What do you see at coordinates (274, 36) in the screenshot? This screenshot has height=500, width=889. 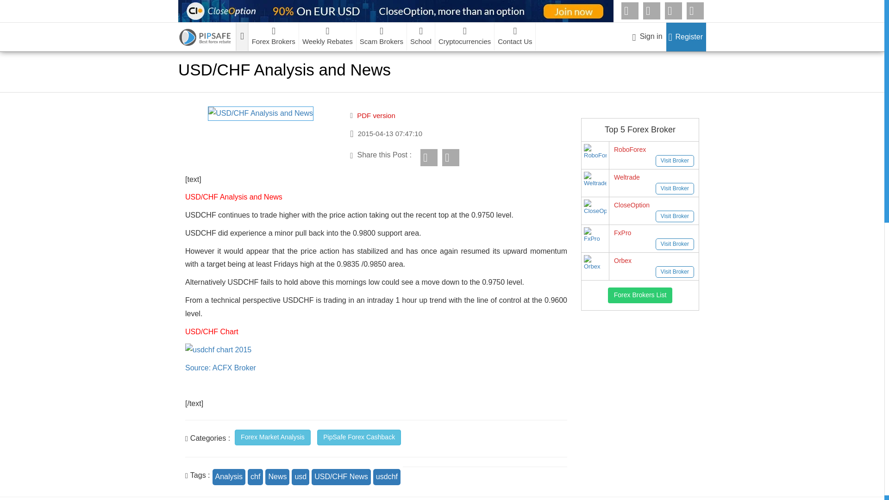 I see `Forex Brokers` at bounding box center [274, 36].